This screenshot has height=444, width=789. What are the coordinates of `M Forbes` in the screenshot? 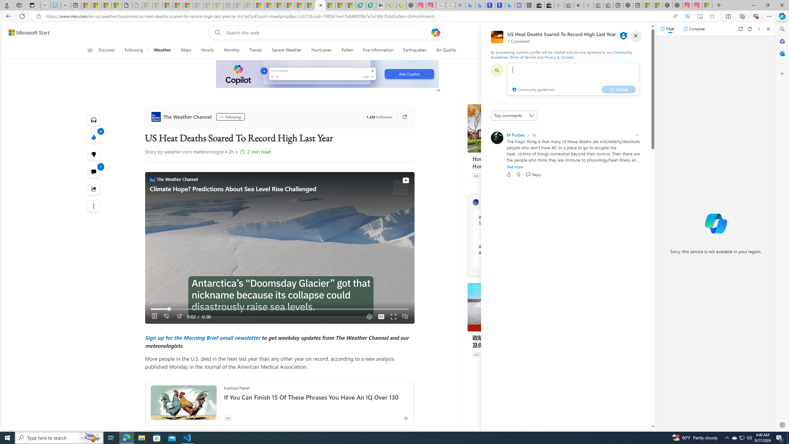 It's located at (516, 135).